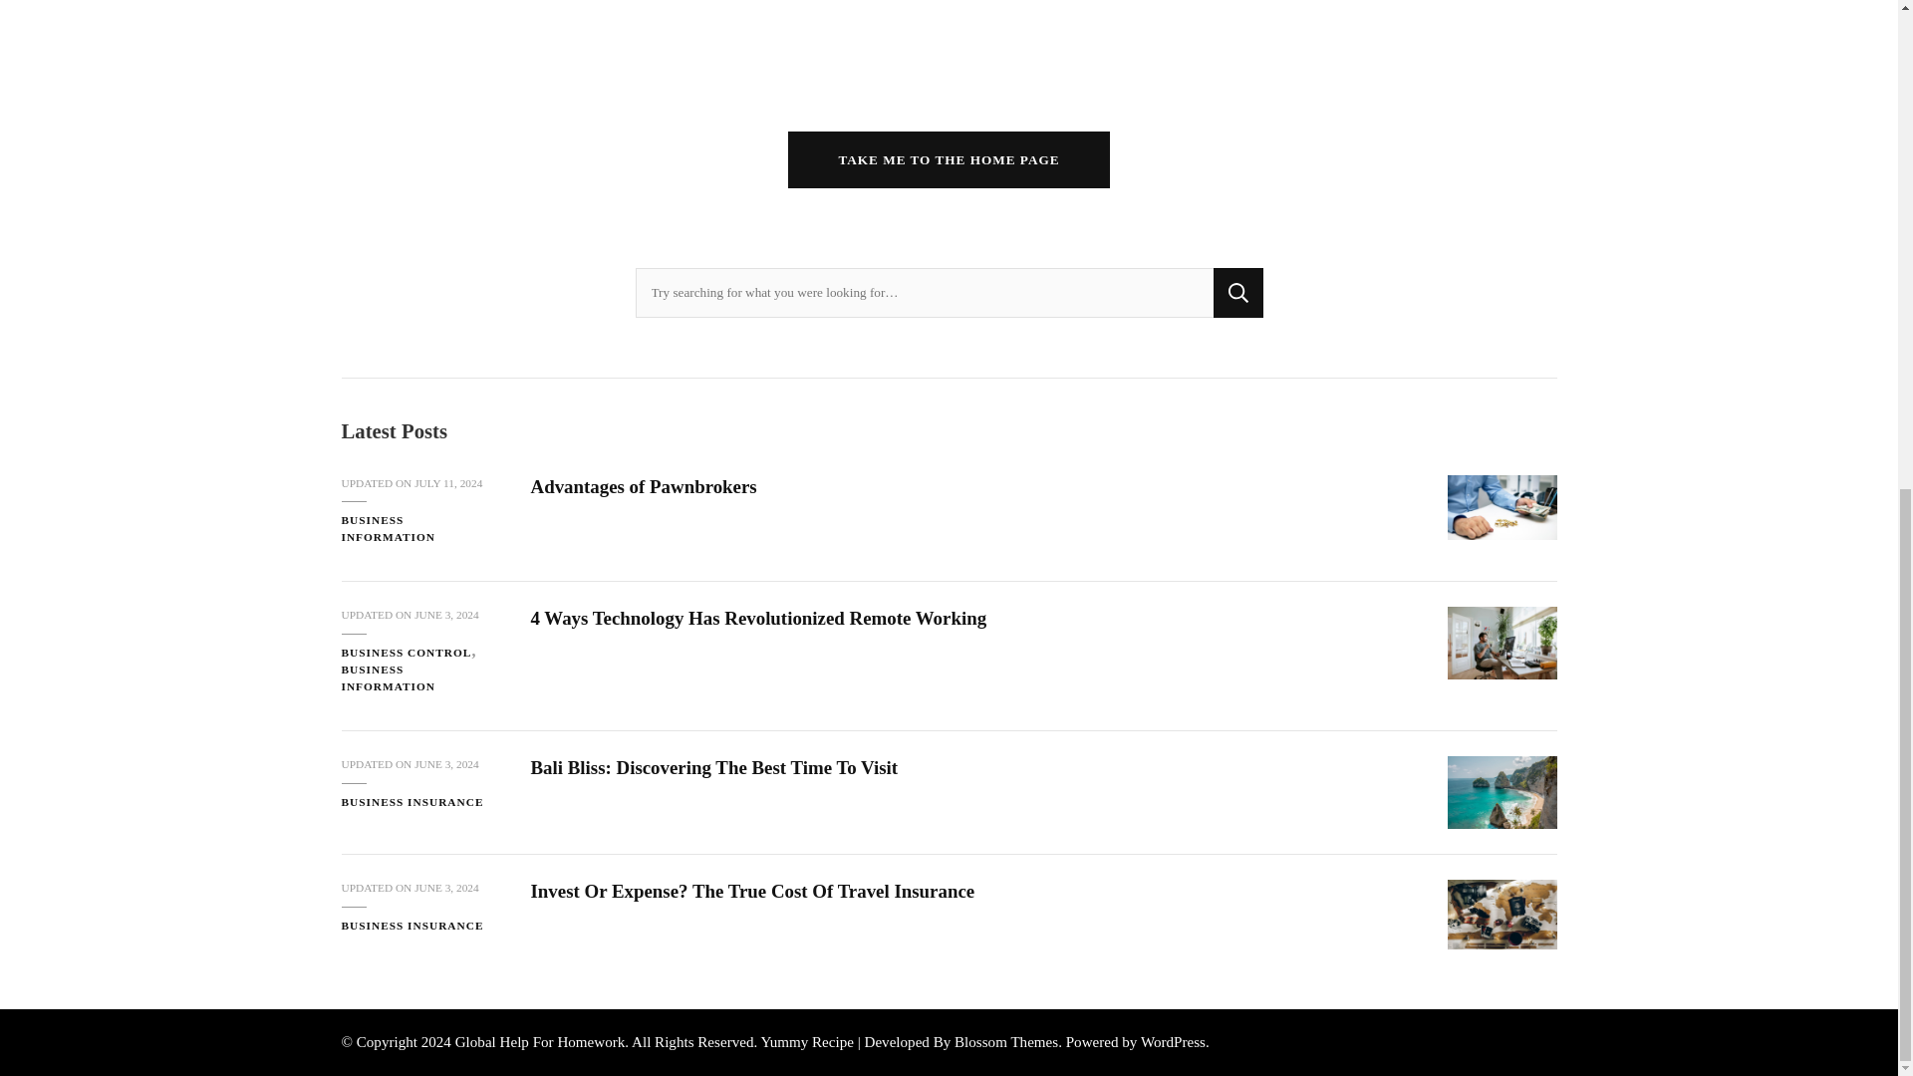 The image size is (1913, 1076). I want to click on JULY 11, 2024, so click(448, 483).